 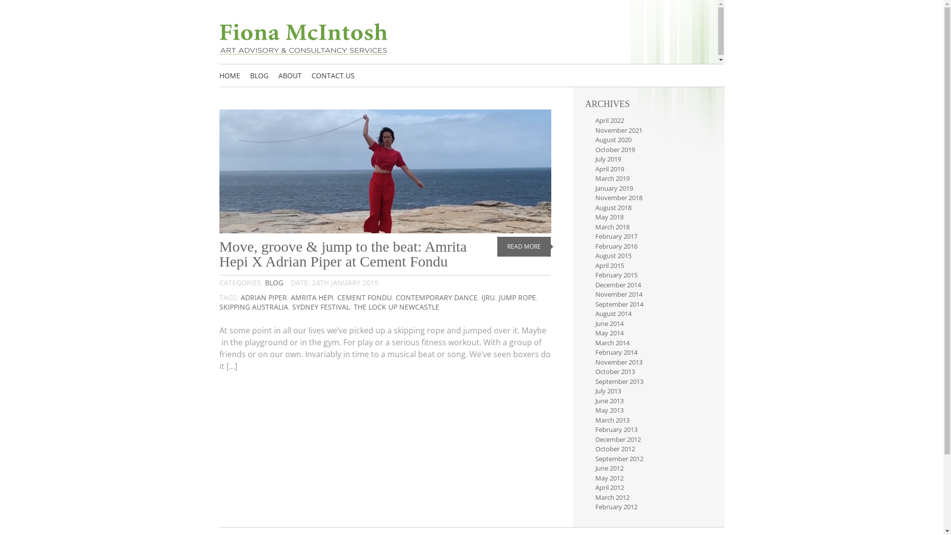 I want to click on October 2019, so click(x=615, y=149).